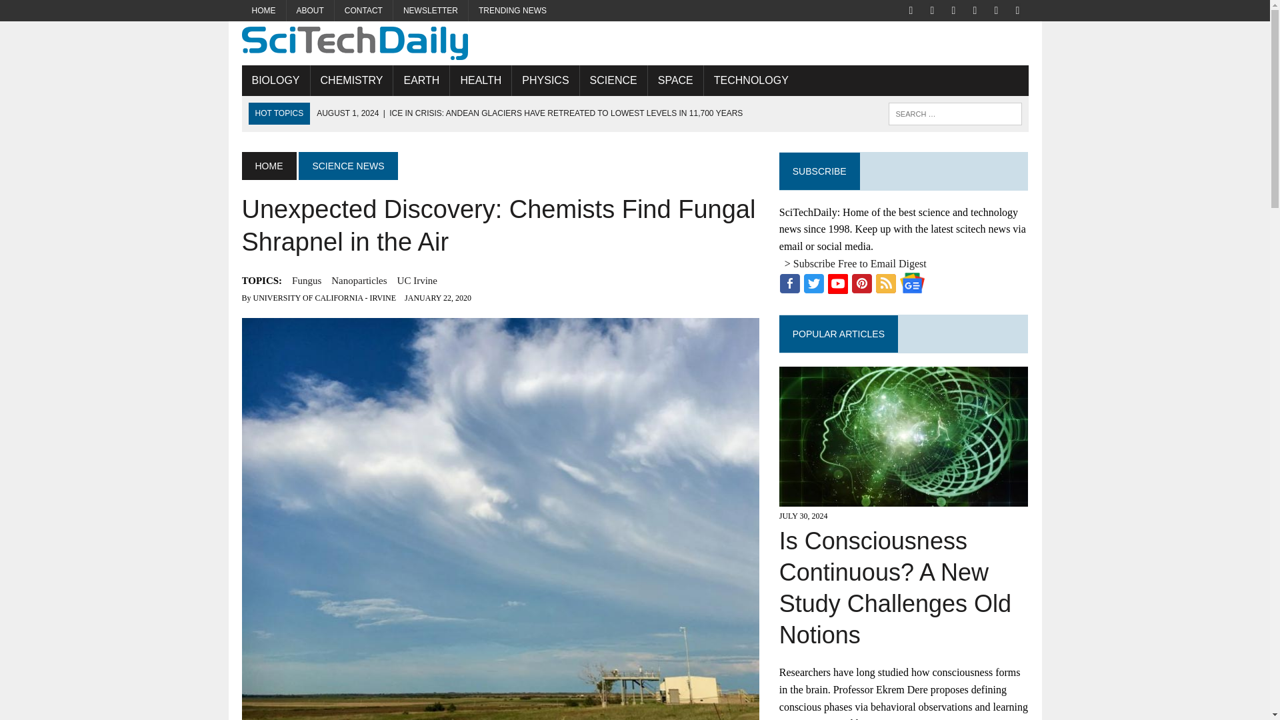 The height and width of the screenshot is (720, 1280). What do you see at coordinates (613, 80) in the screenshot?
I see `SCIENCE` at bounding box center [613, 80].